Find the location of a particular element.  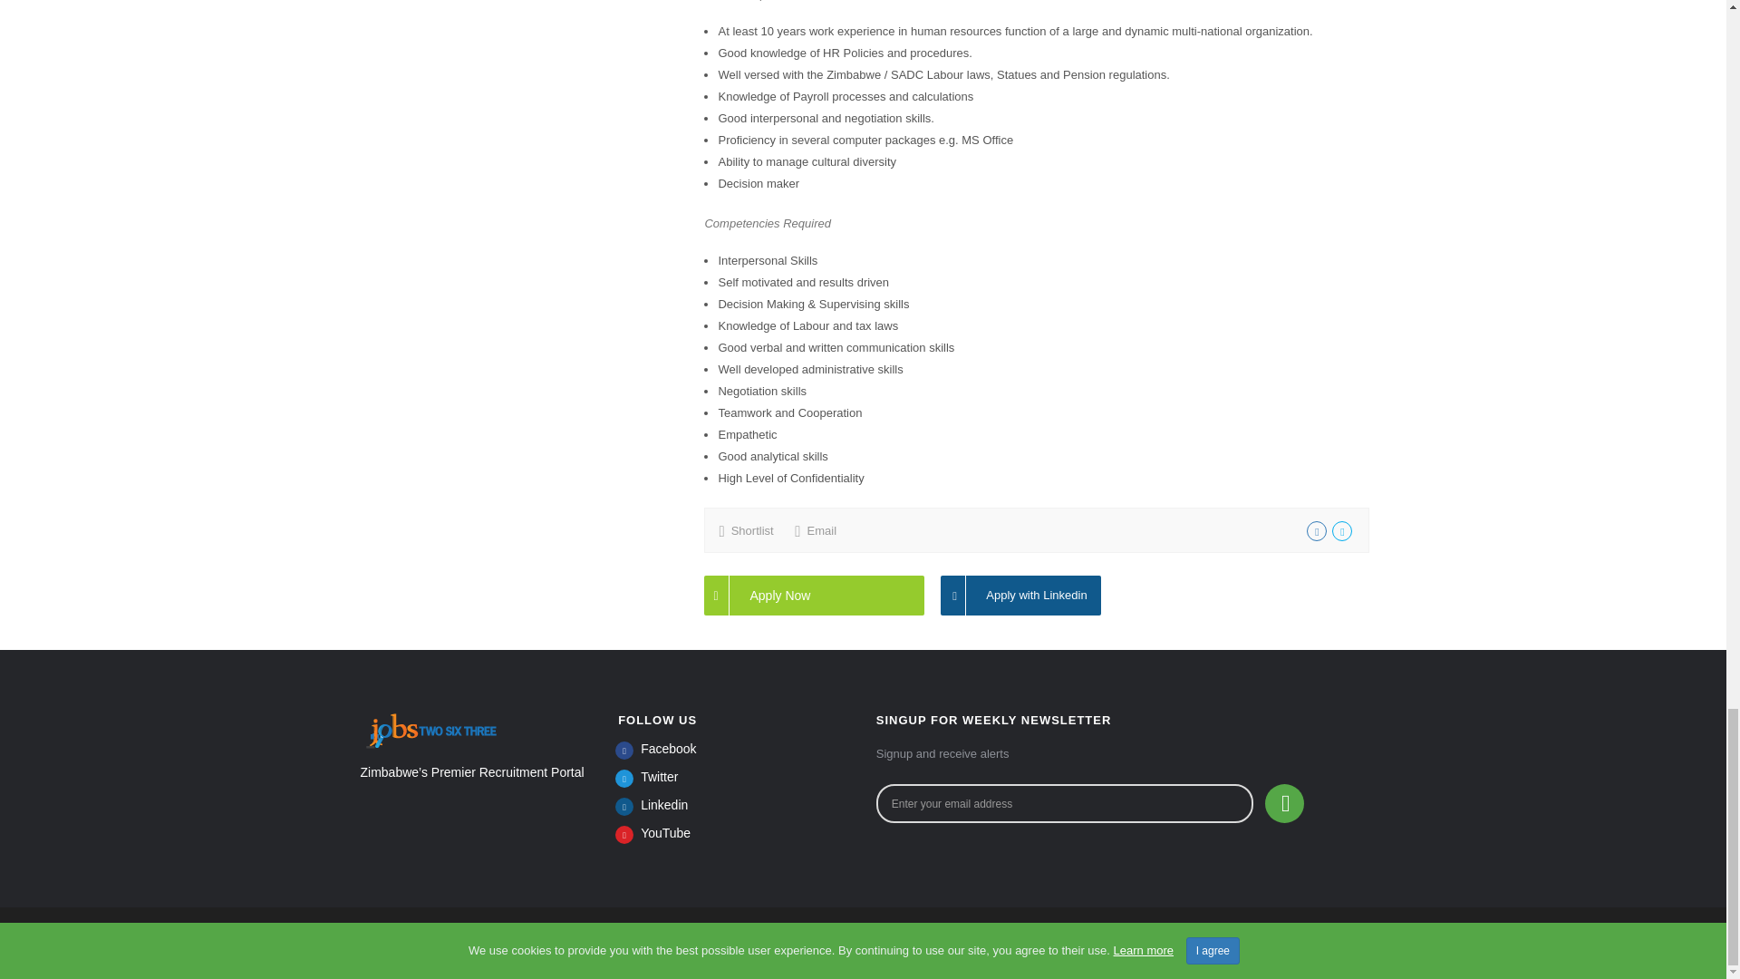

Enter your email address is located at coordinates (1064, 803).